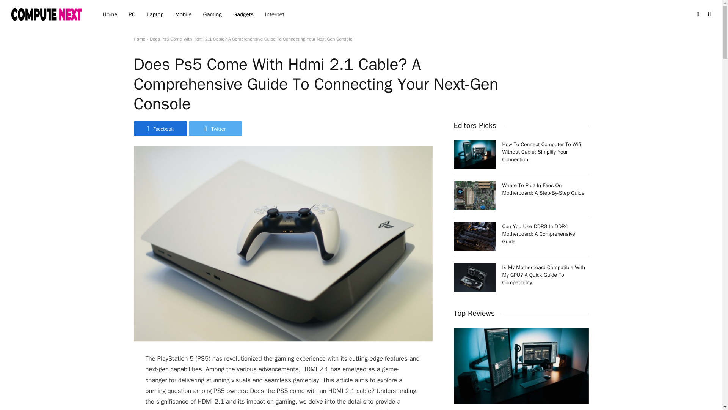 This screenshot has height=410, width=728. What do you see at coordinates (275, 14) in the screenshot?
I see `Internet` at bounding box center [275, 14].